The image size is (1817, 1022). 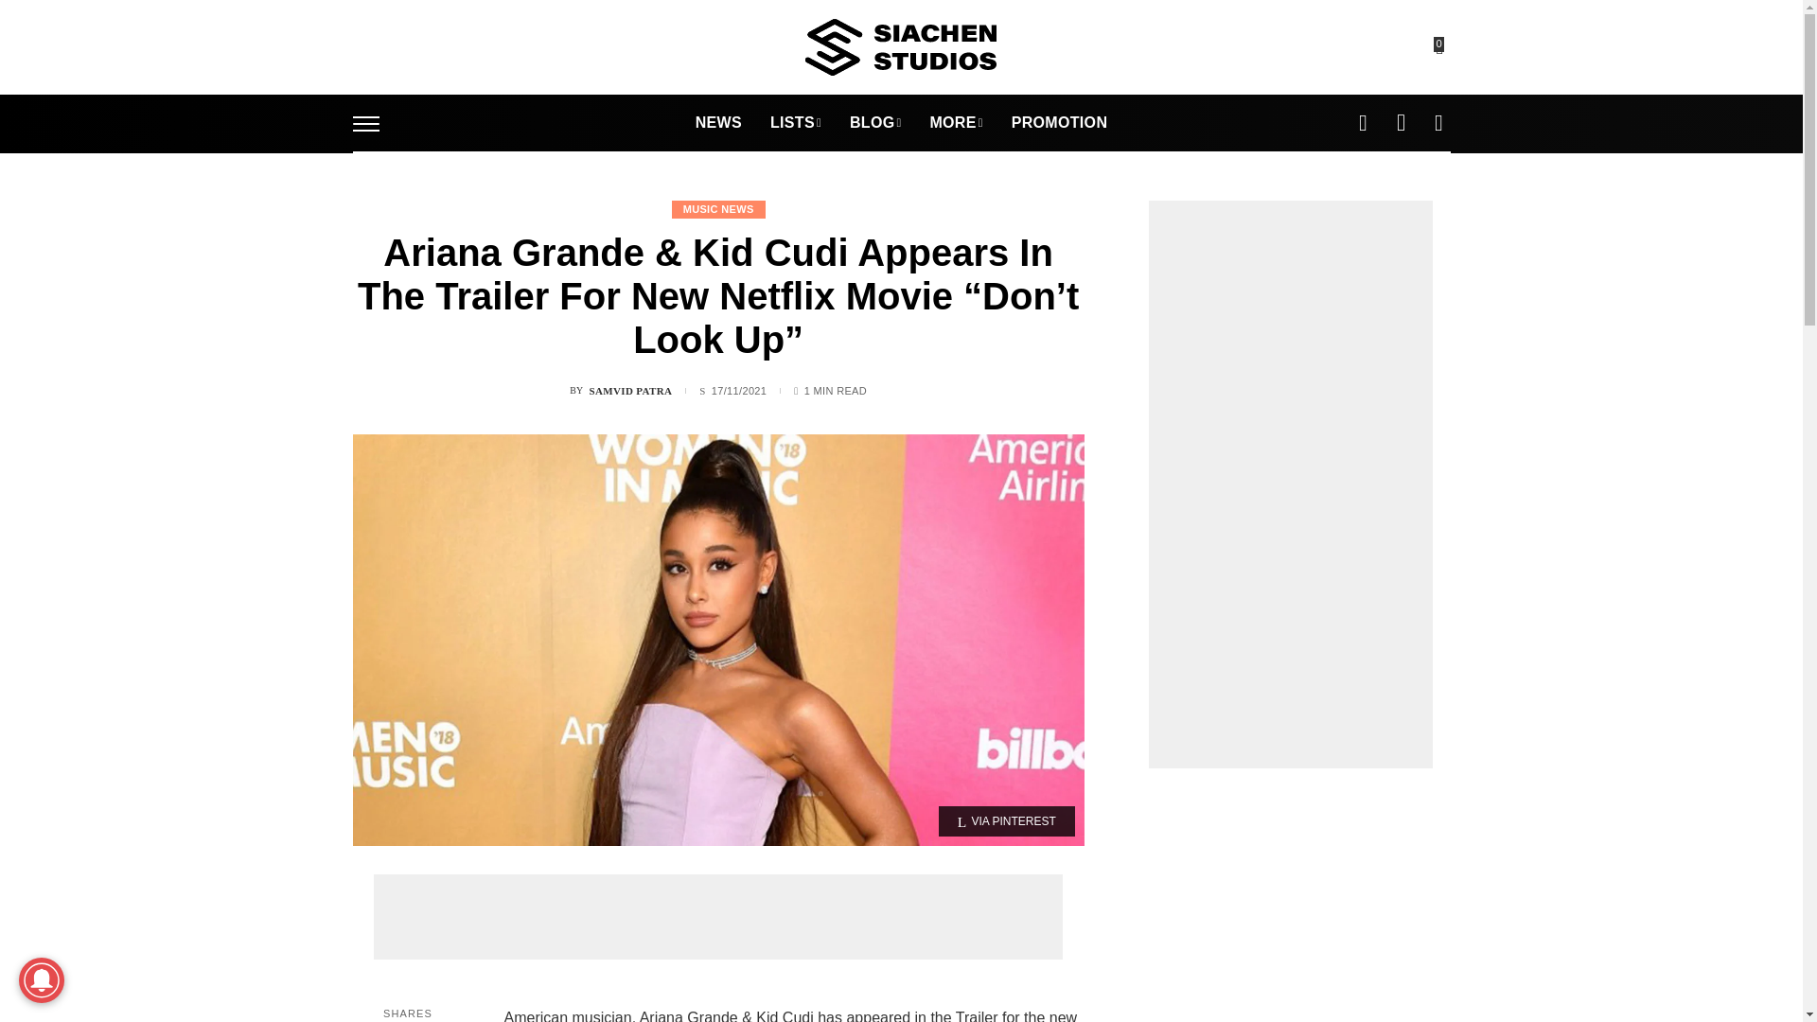 What do you see at coordinates (795, 123) in the screenshot?
I see `LISTS` at bounding box center [795, 123].